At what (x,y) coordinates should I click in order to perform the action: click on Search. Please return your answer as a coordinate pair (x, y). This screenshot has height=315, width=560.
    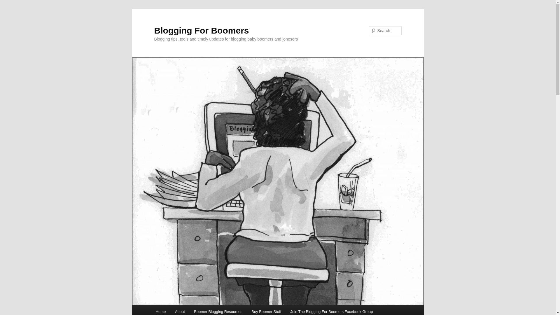
    Looking at the image, I should click on (9, 3).